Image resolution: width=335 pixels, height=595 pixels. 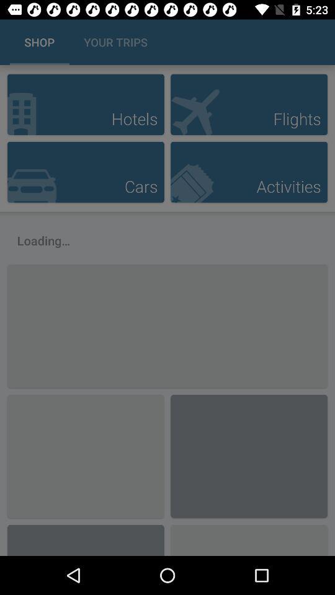 I want to click on activities, so click(x=249, y=172).